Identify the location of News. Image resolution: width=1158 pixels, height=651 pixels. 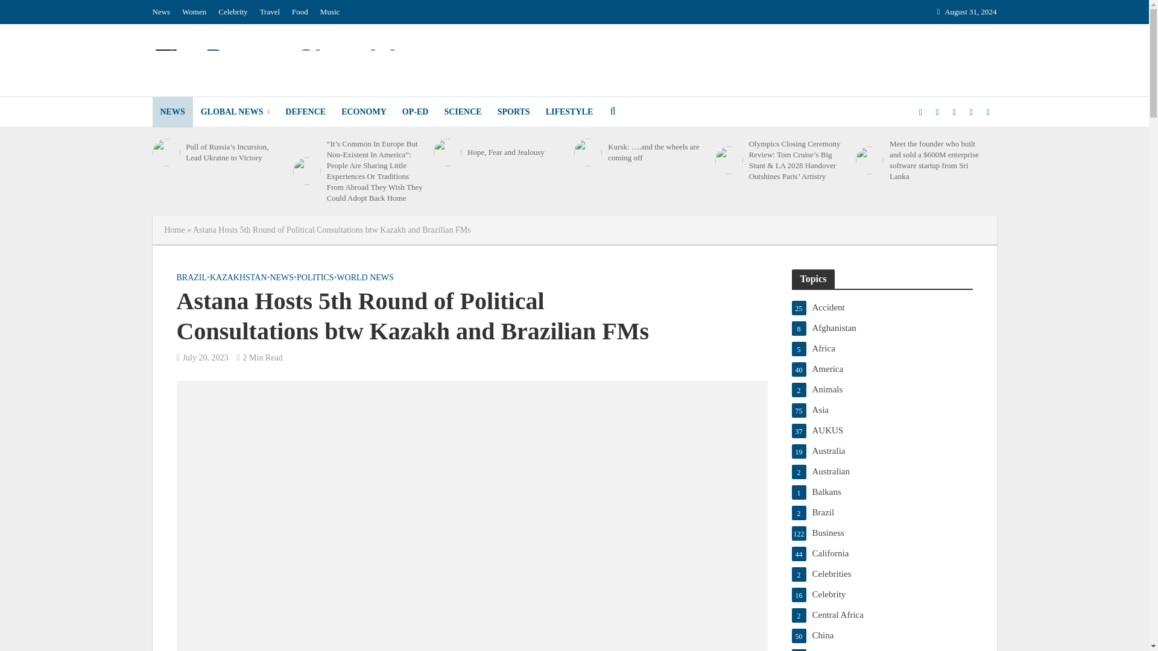
(163, 12).